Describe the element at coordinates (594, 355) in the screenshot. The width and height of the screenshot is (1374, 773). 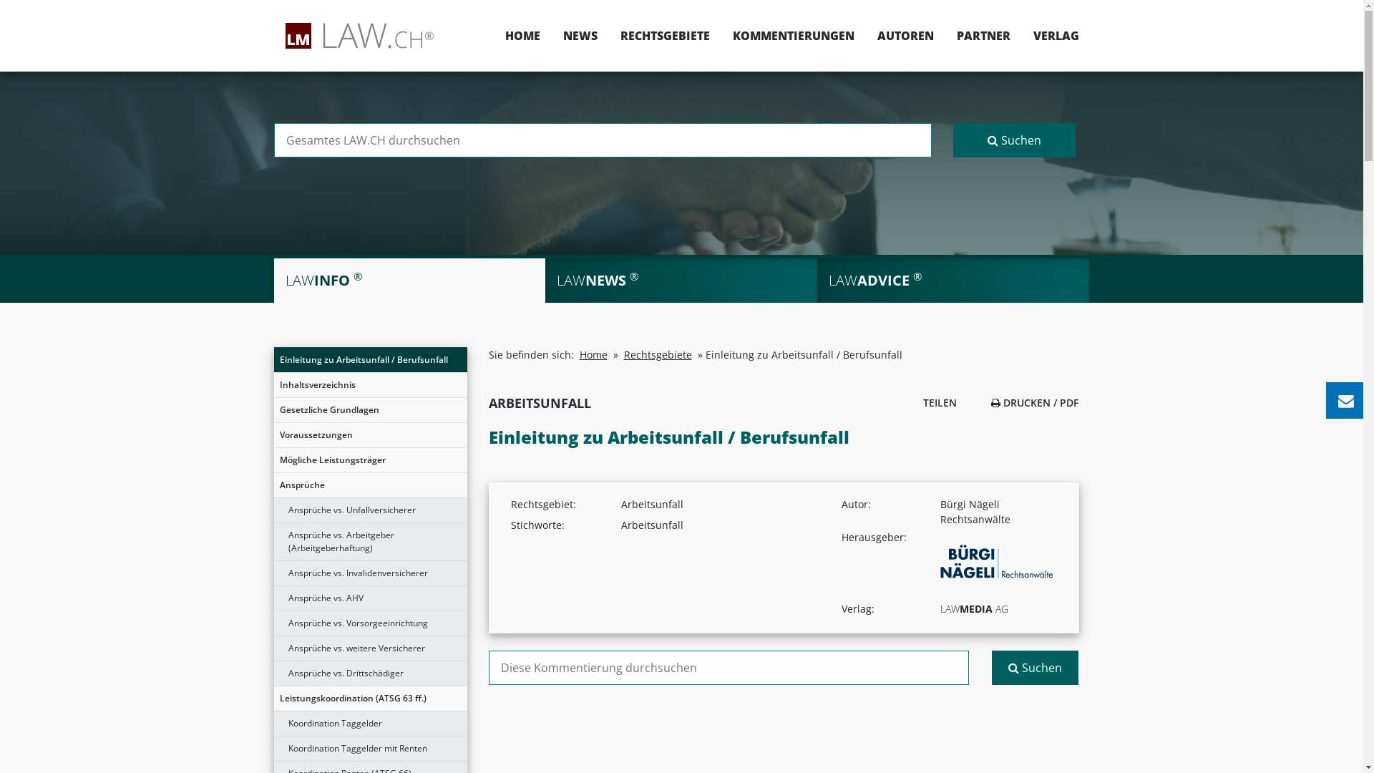
I see `Home` at that location.